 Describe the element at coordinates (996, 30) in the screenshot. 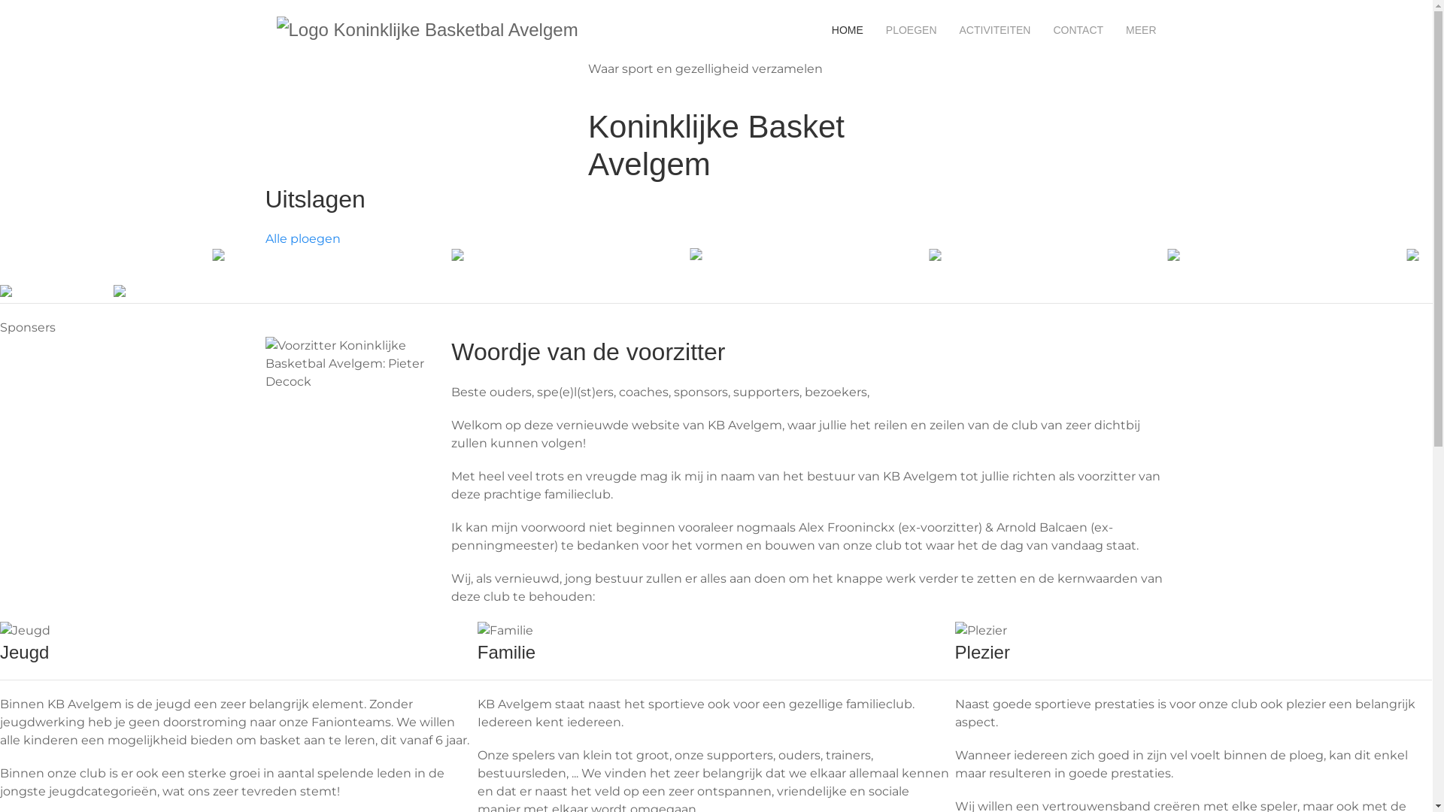

I see `ACTIVITEITEN` at that location.